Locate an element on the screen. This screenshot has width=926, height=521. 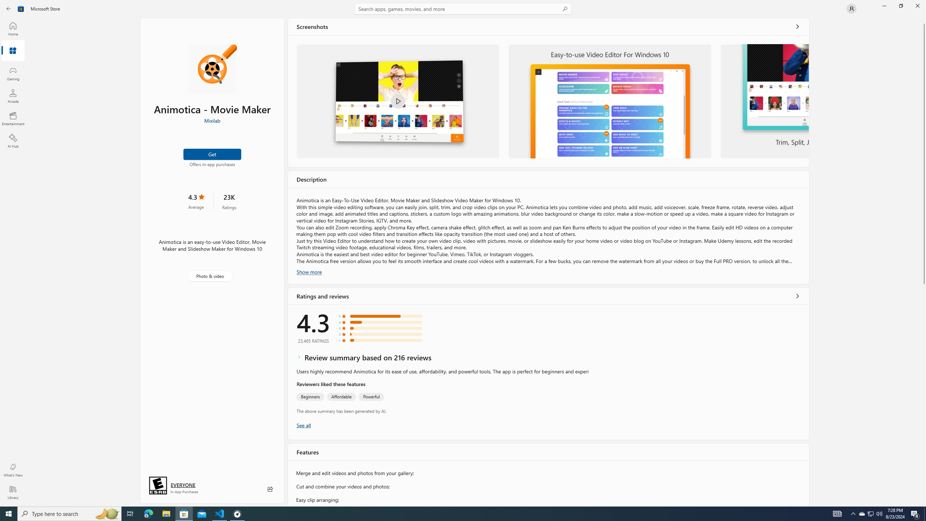
Back is located at coordinates (9, 9).